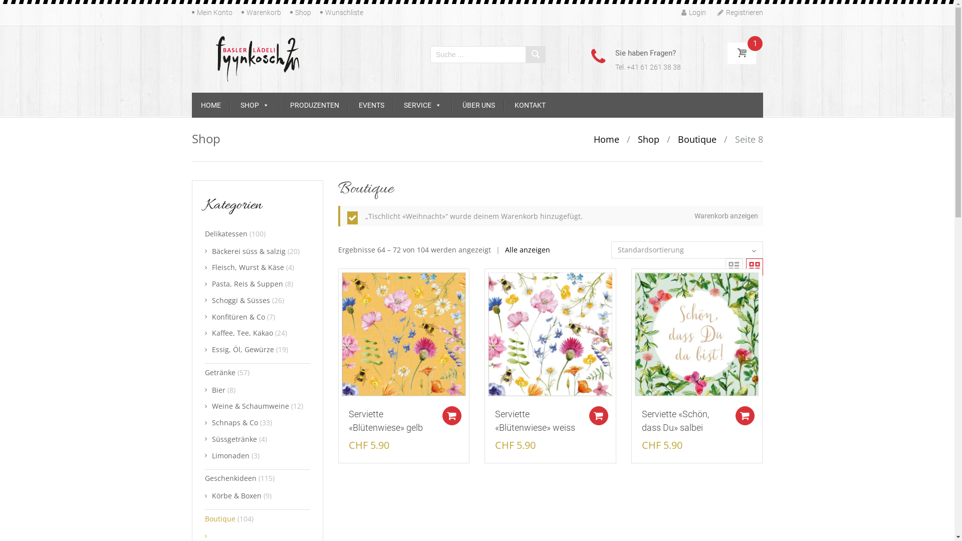  Describe the element at coordinates (210, 105) in the screenshot. I see `HOME` at that location.